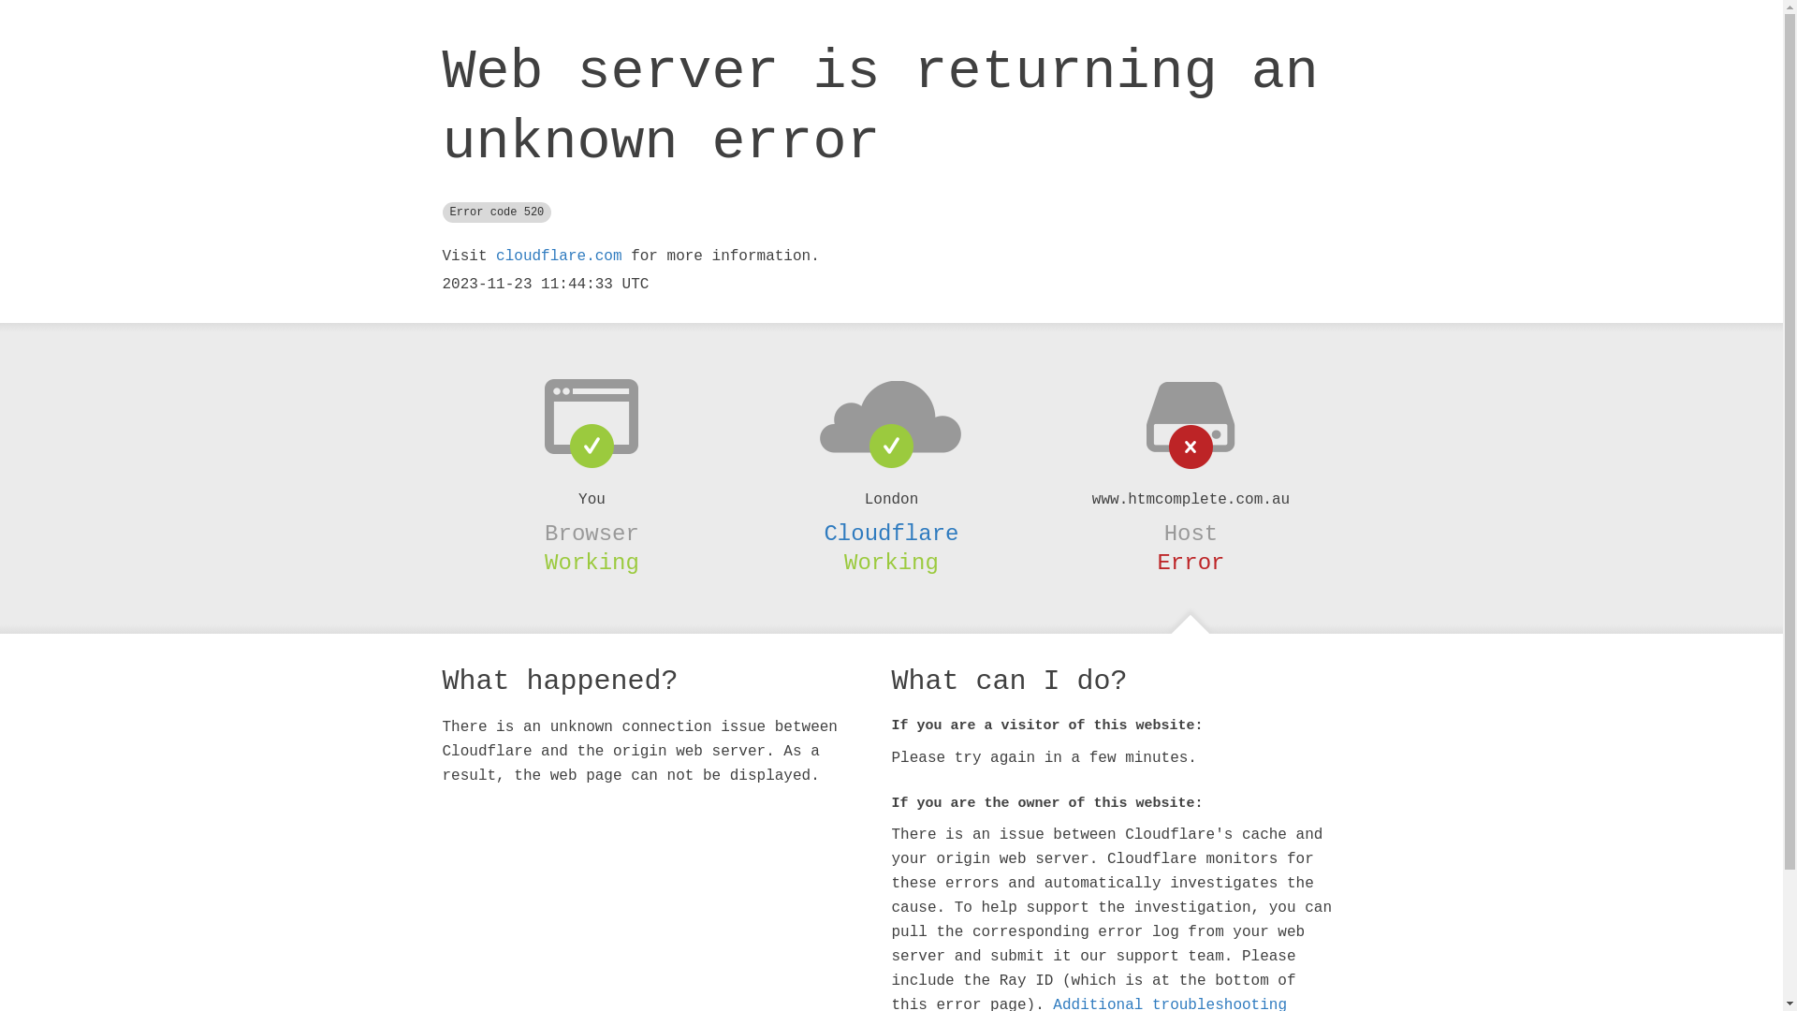 This screenshot has height=1011, width=1797. What do you see at coordinates (559, 256) in the screenshot?
I see `cloudflare.com` at bounding box center [559, 256].